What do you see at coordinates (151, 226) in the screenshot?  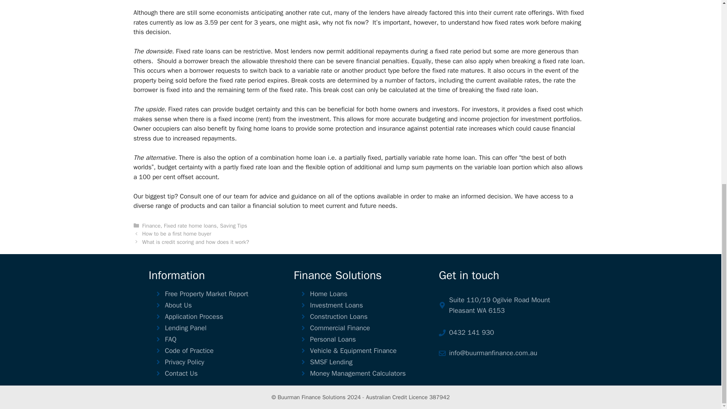 I see `Finance` at bounding box center [151, 226].